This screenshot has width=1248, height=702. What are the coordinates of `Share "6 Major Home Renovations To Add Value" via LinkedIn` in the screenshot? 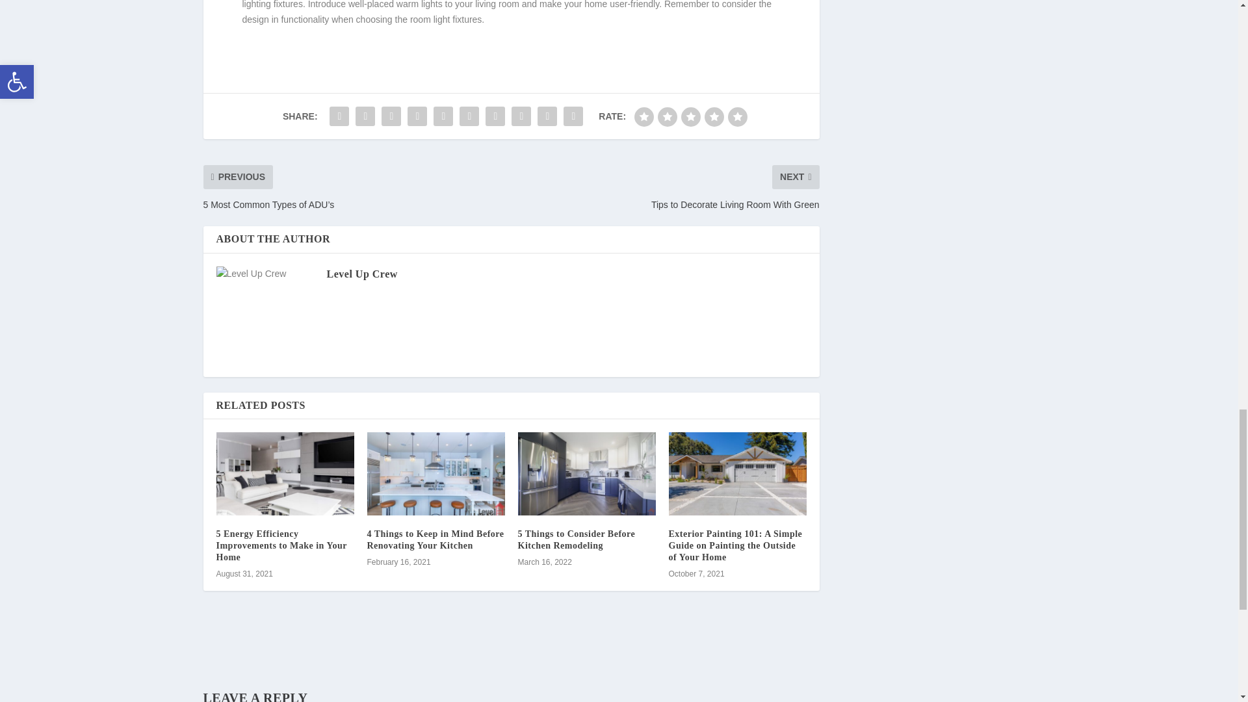 It's located at (469, 116).